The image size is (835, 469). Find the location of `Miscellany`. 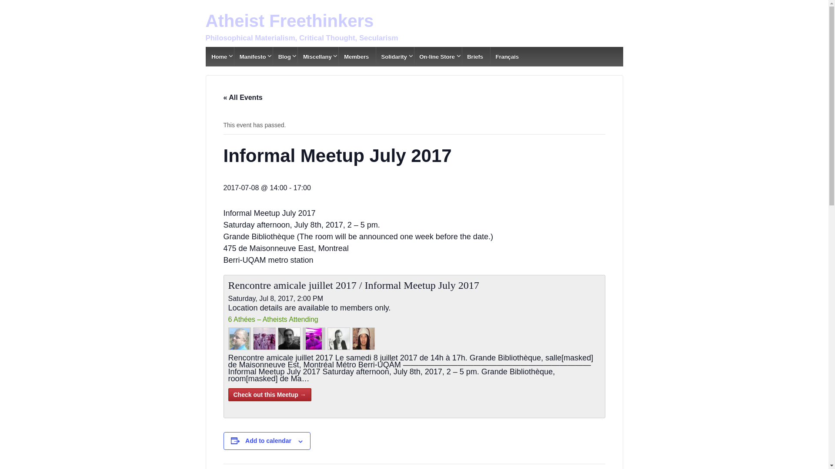

Miscellany is located at coordinates (317, 56).